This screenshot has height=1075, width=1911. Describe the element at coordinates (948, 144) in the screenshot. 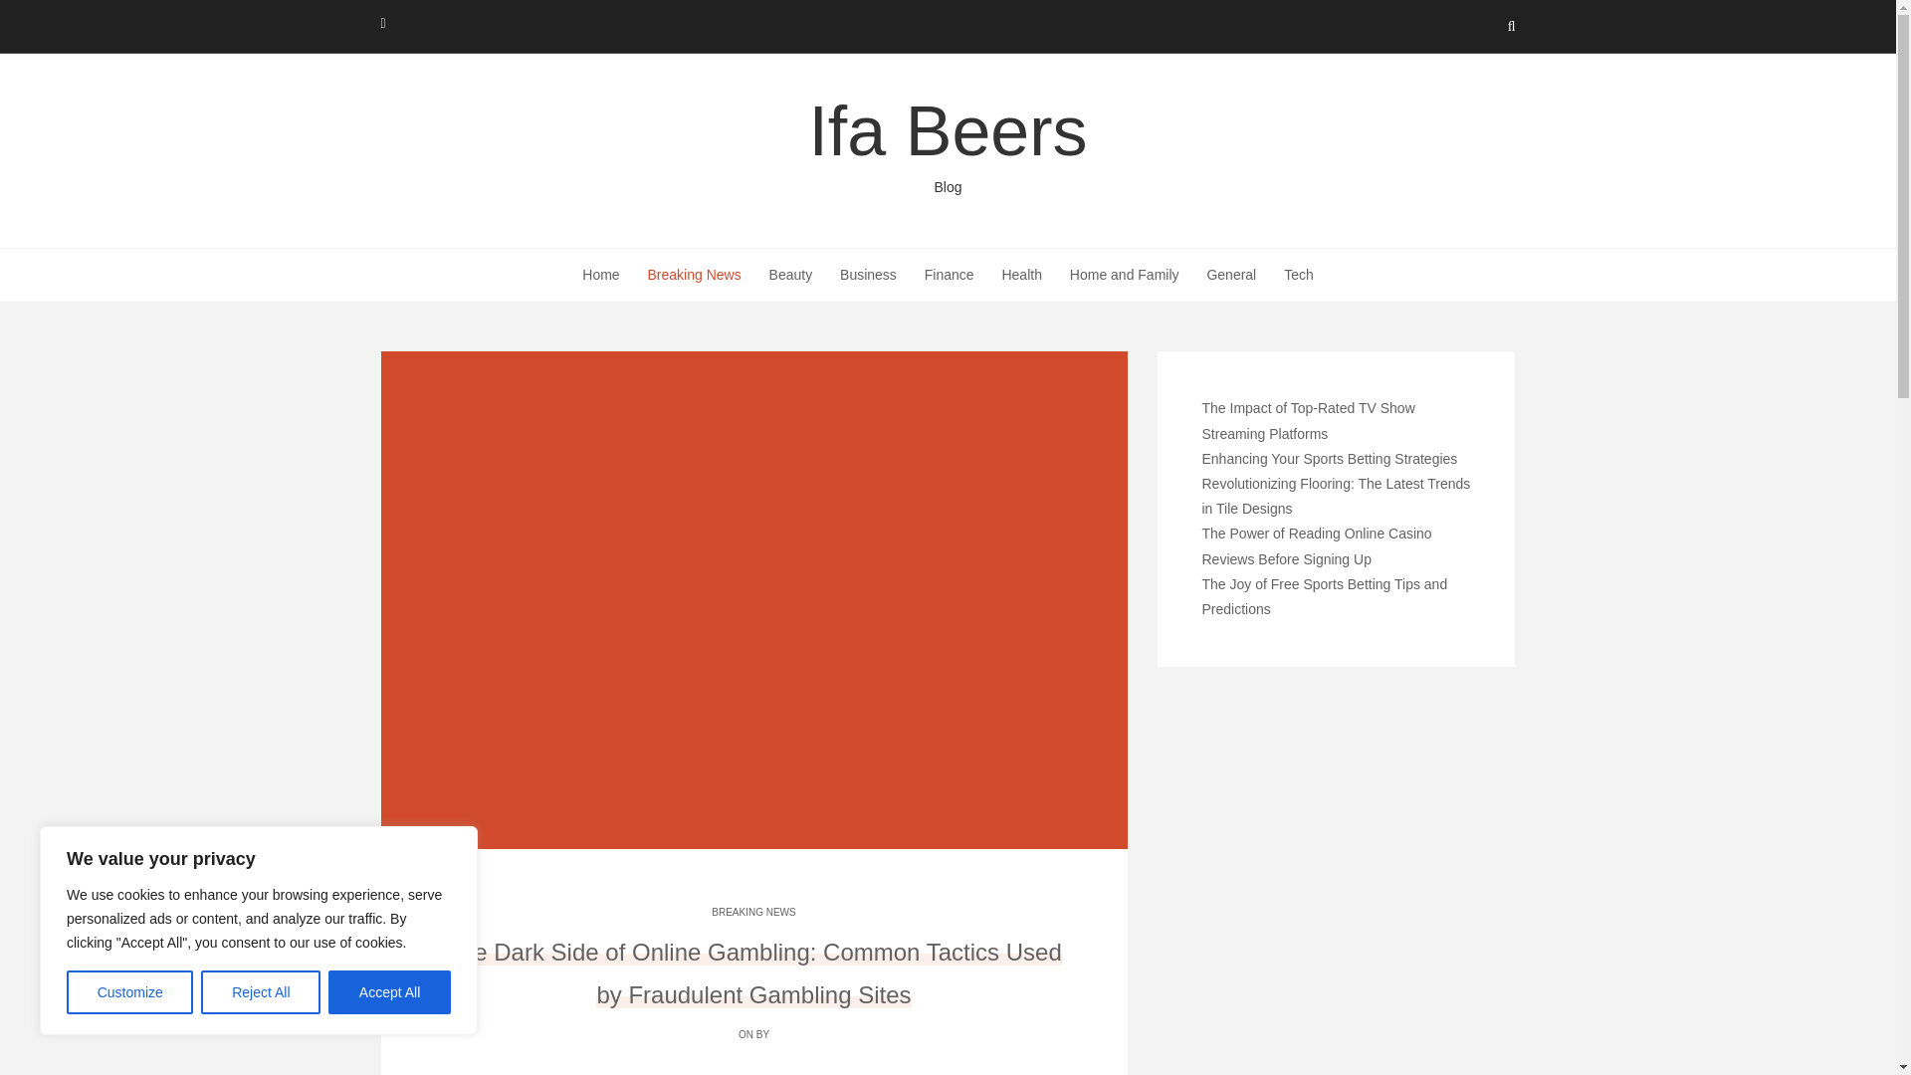

I see `Ifa Beers` at that location.